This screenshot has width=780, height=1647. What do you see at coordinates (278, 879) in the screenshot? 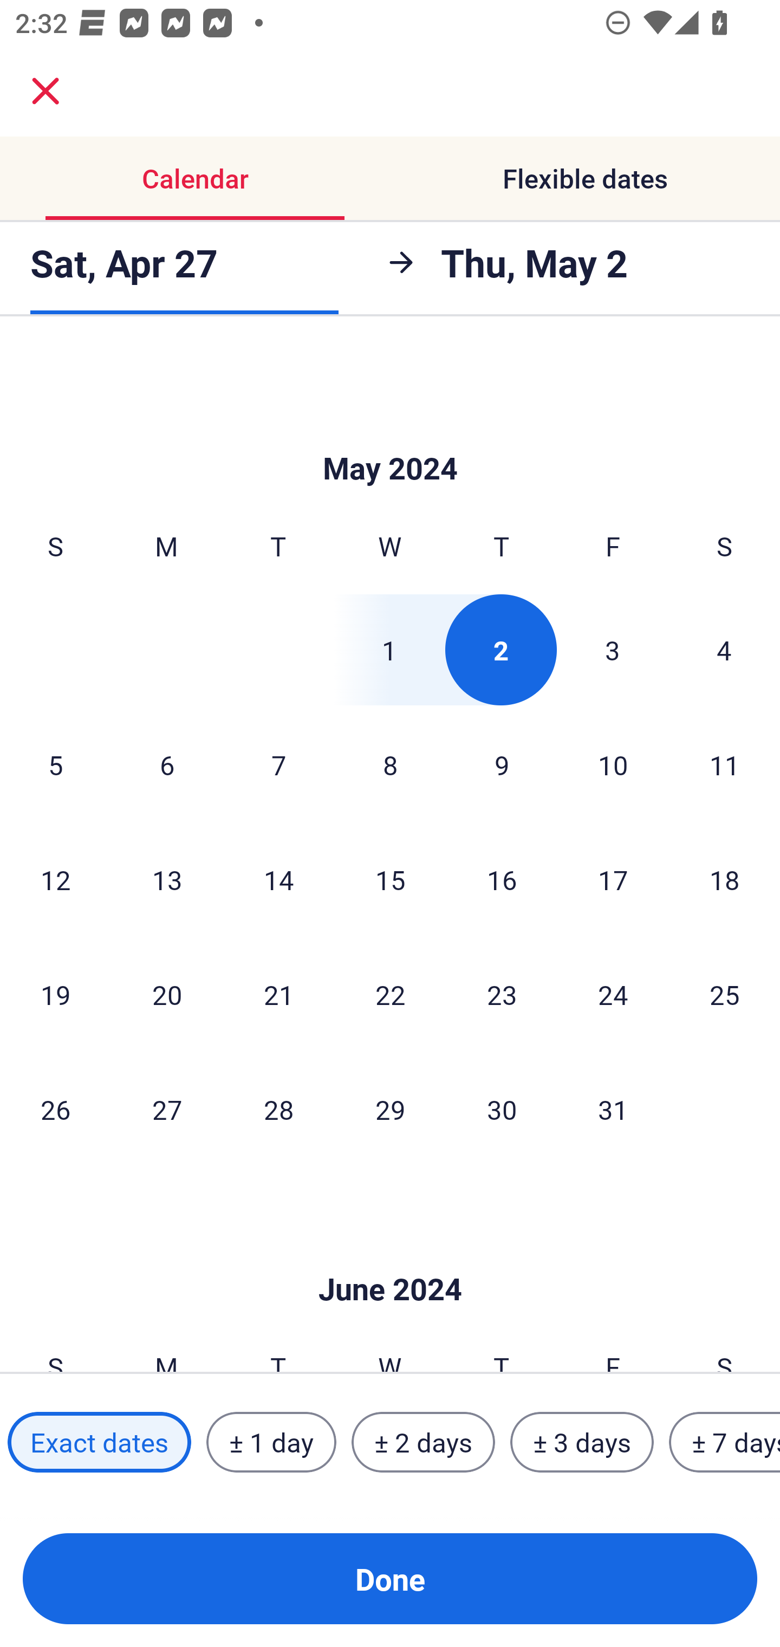
I see `14 Tuesday, May 14, 2024` at bounding box center [278, 879].